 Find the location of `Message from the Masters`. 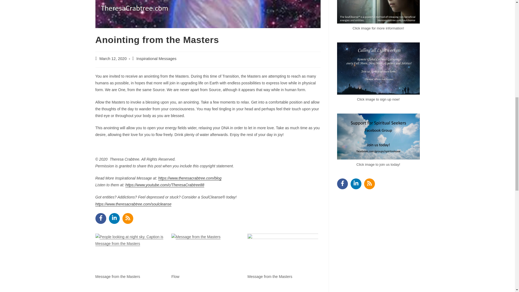

Message from the Masters is located at coordinates (117, 277).